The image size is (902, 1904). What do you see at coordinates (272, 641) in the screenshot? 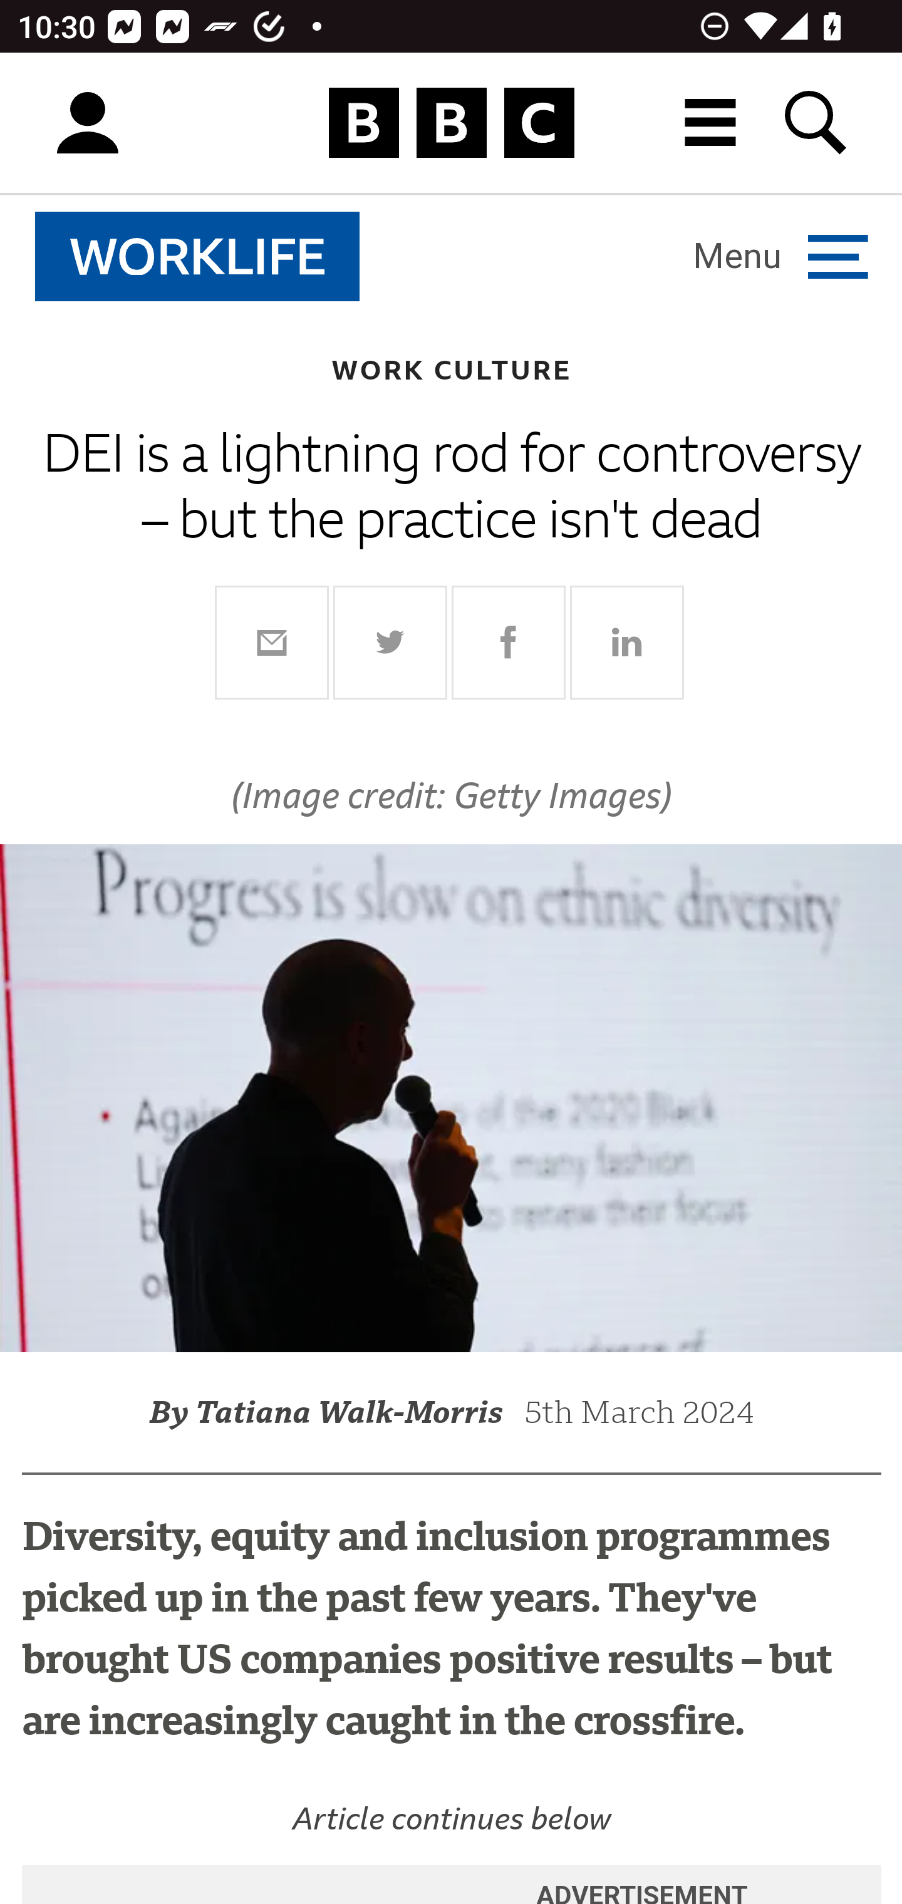
I see ` Share using Email  Share using Email` at bounding box center [272, 641].